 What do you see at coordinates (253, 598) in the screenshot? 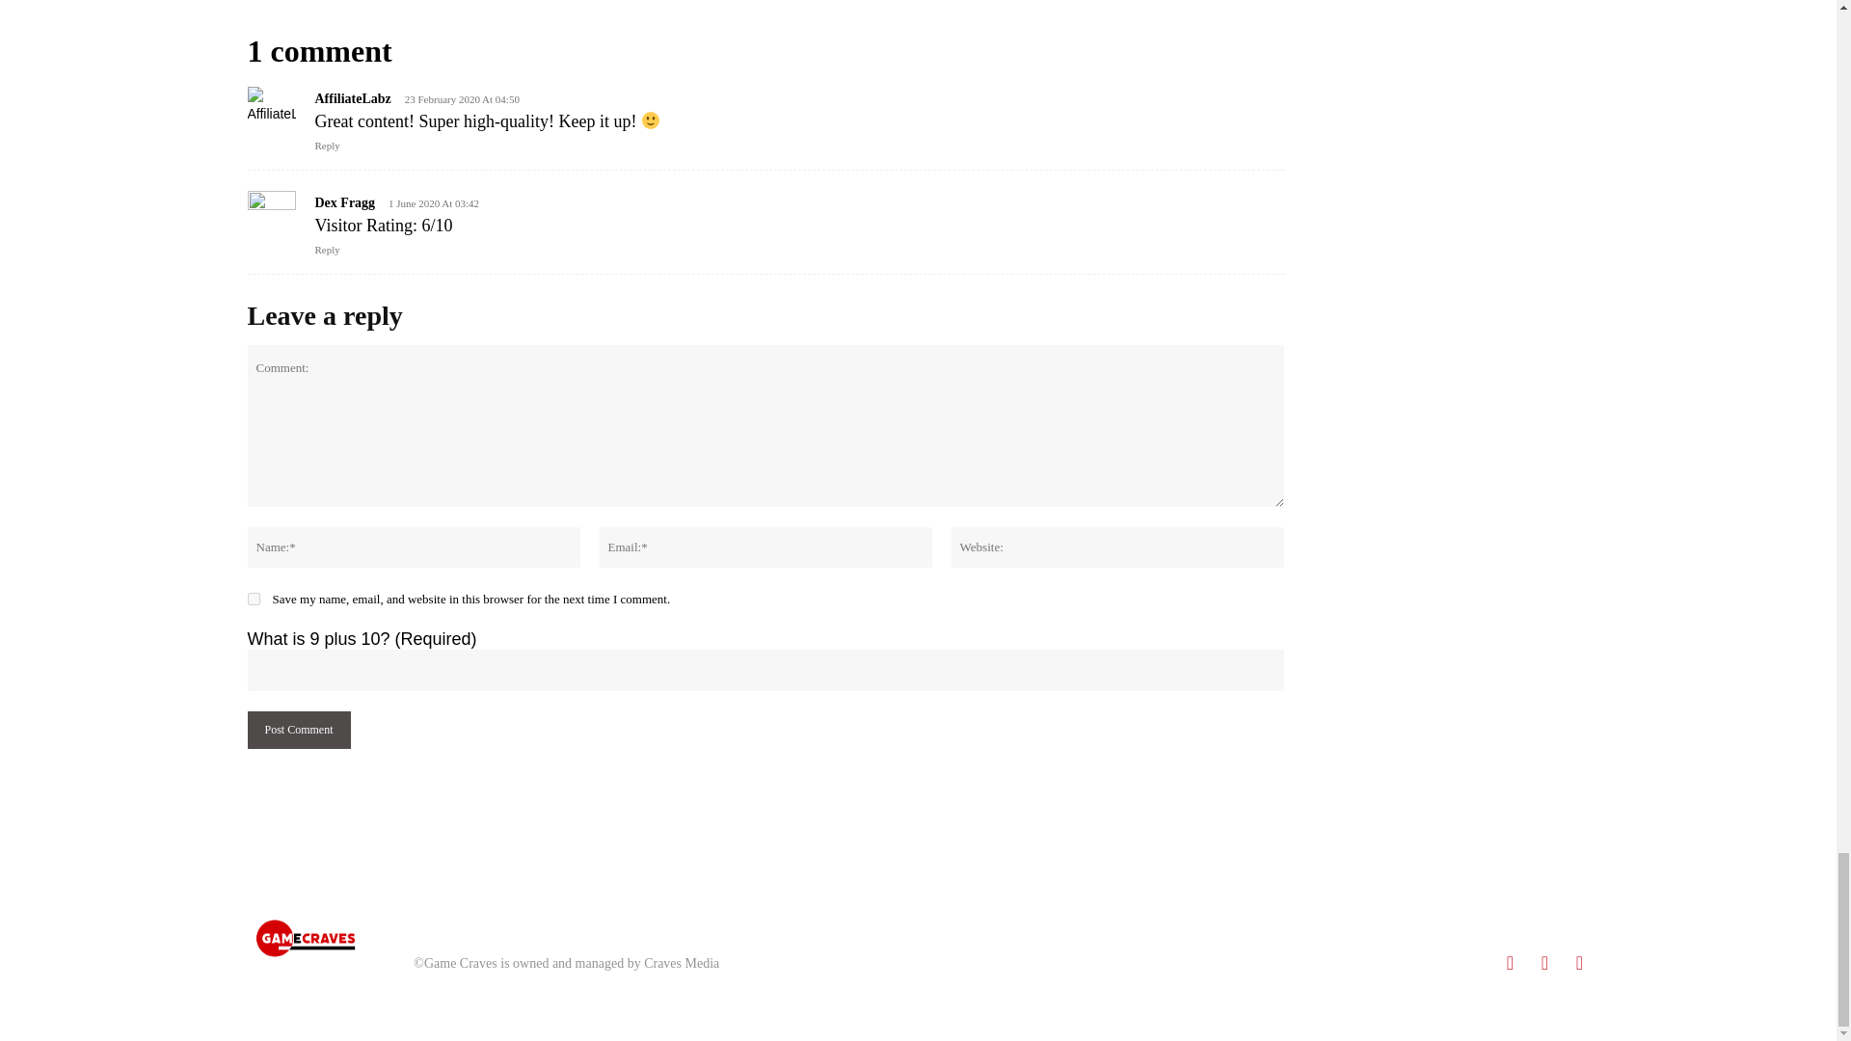
I see `yes` at bounding box center [253, 598].